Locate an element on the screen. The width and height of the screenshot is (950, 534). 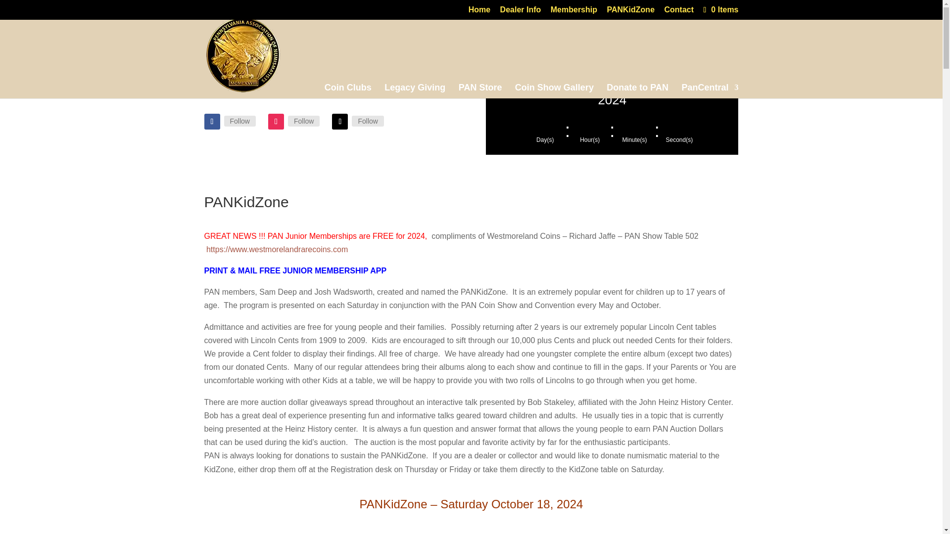
Follow on Instagram is located at coordinates (276, 122).